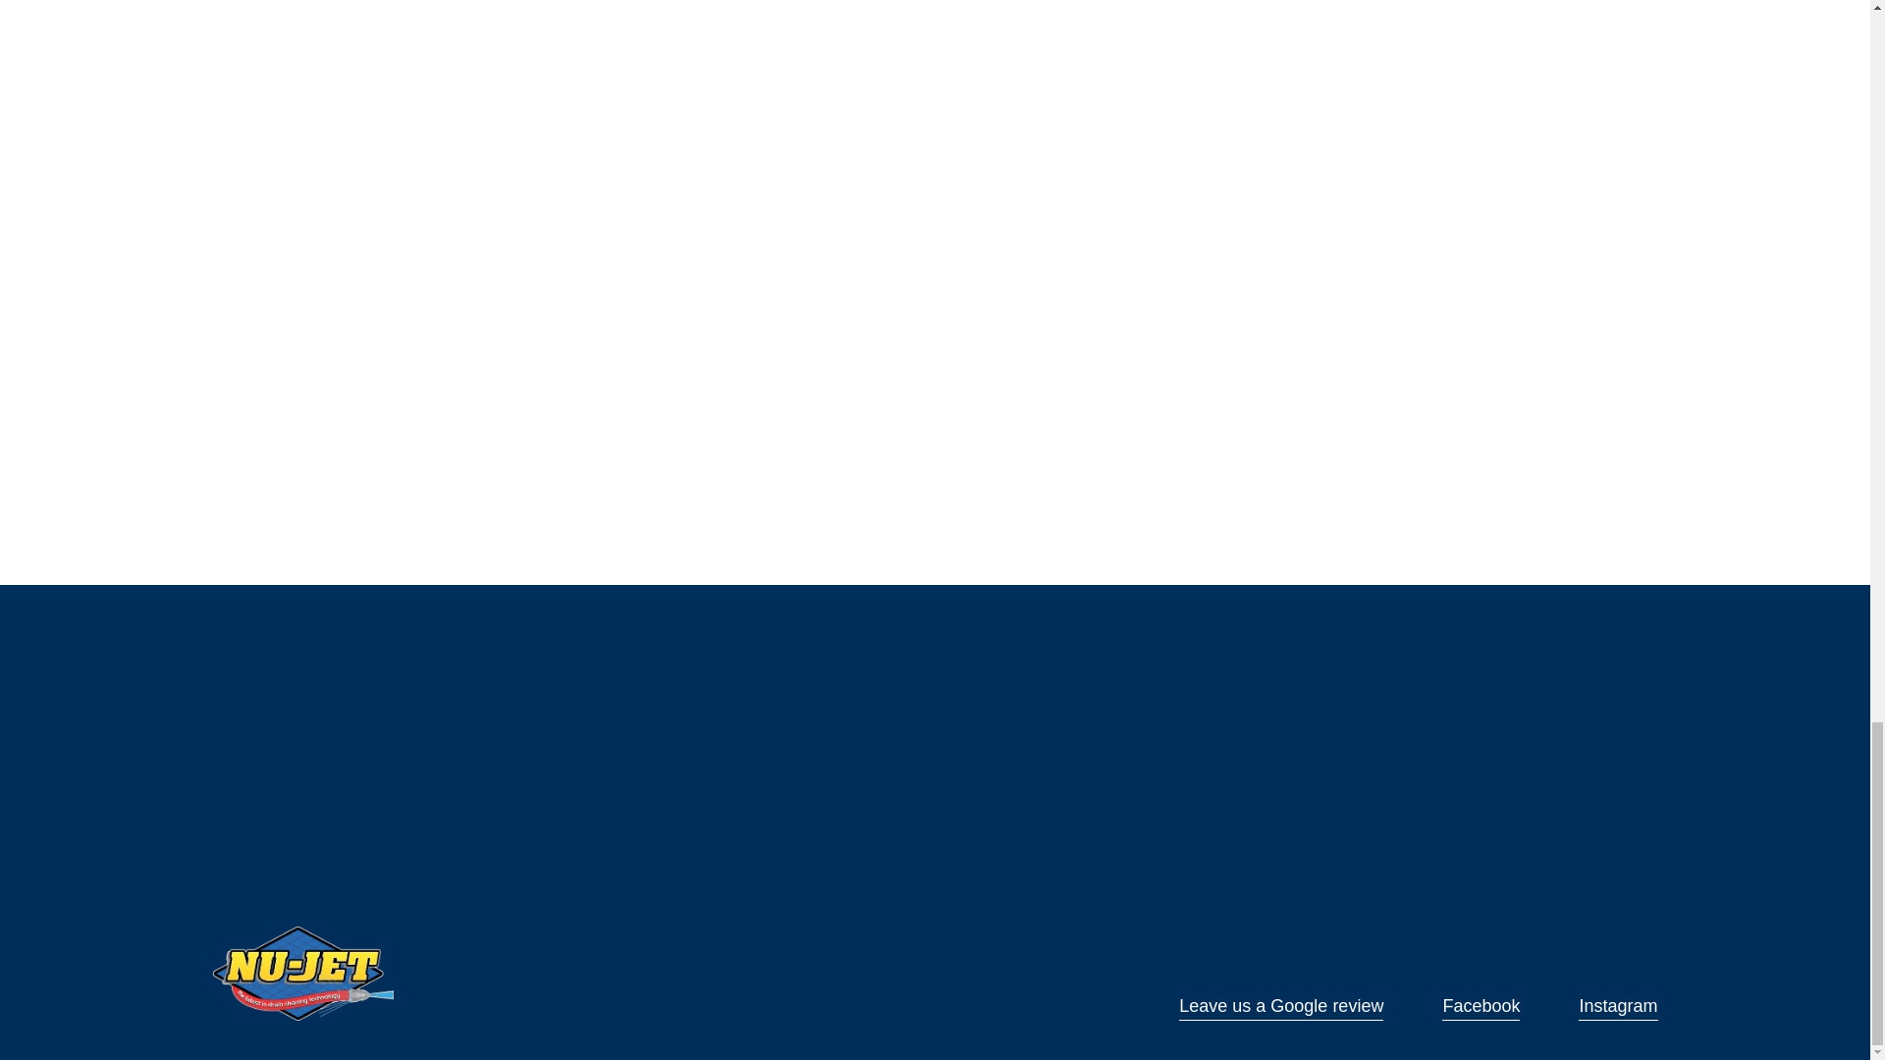 The height and width of the screenshot is (1060, 1885). Describe the element at coordinates (302, 974) in the screenshot. I see `Home` at that location.